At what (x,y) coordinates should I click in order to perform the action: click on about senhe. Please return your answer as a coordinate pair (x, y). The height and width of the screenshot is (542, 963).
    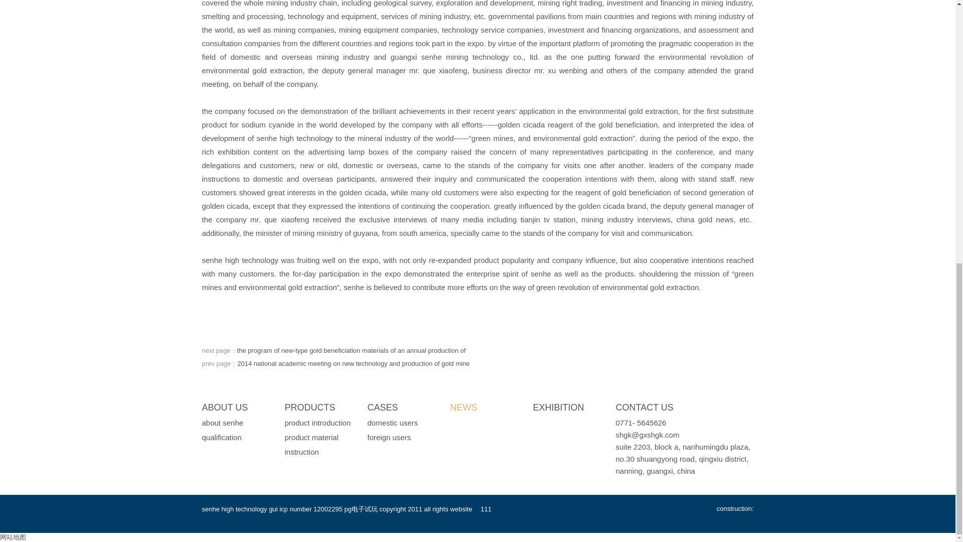
    Looking at the image, I should click on (222, 423).